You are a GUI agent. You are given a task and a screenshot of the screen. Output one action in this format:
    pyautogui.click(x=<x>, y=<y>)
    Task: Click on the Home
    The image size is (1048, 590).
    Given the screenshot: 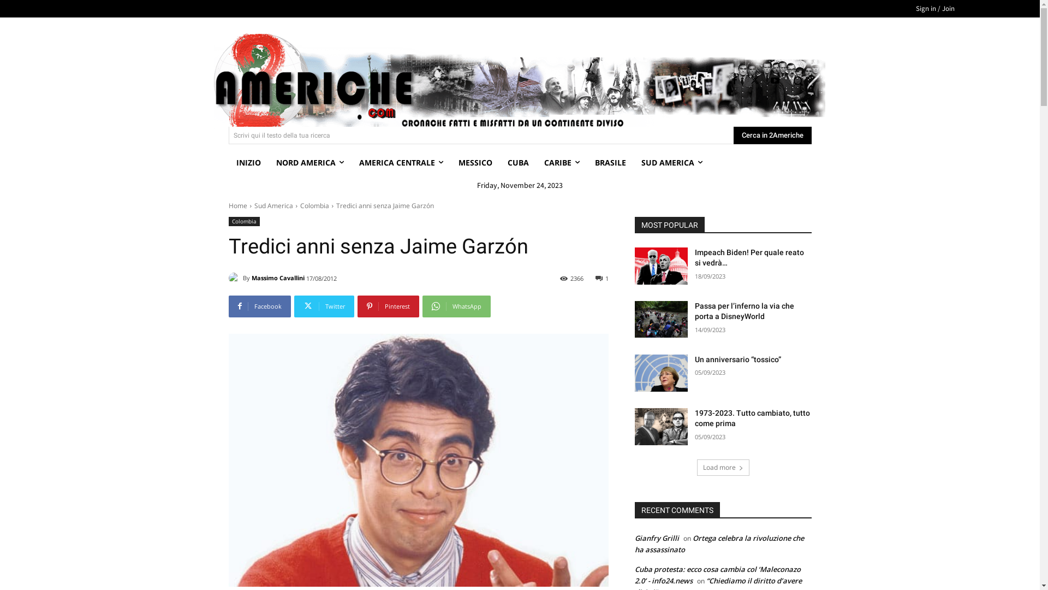 What is the action you would take?
    pyautogui.click(x=237, y=205)
    